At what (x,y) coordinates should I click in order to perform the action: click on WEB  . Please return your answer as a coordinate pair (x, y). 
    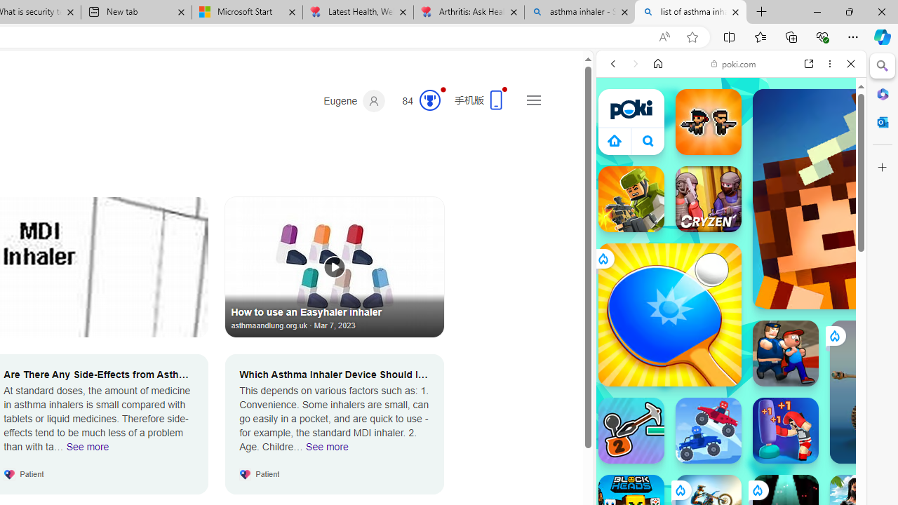
    Looking at the image, I should click on (619, 160).